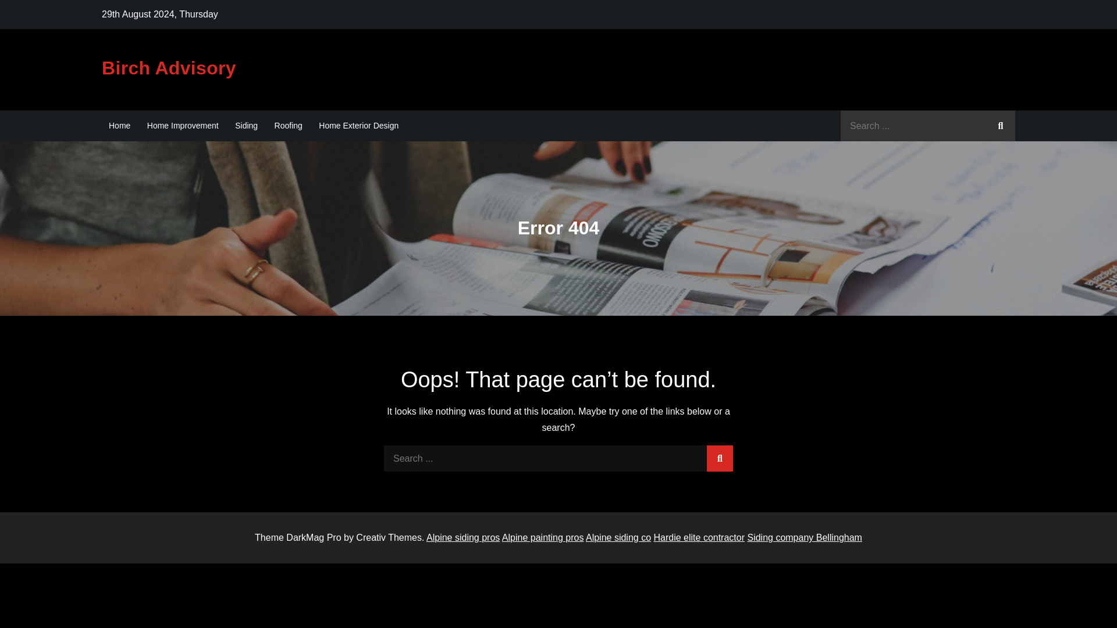 This screenshot has height=628, width=1117. Describe the element at coordinates (169, 68) in the screenshot. I see `Birch Advisory` at that location.